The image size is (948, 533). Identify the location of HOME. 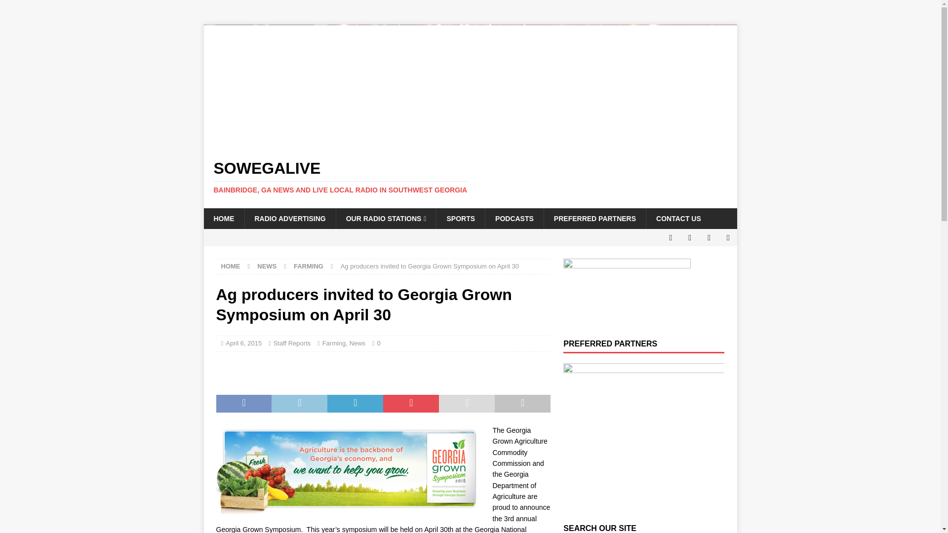
(231, 266).